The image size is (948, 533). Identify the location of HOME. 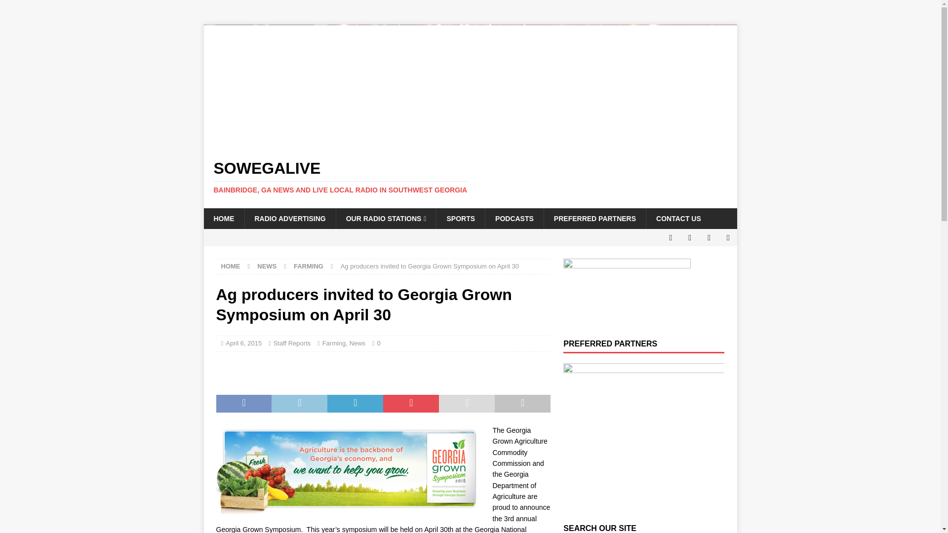
(231, 266).